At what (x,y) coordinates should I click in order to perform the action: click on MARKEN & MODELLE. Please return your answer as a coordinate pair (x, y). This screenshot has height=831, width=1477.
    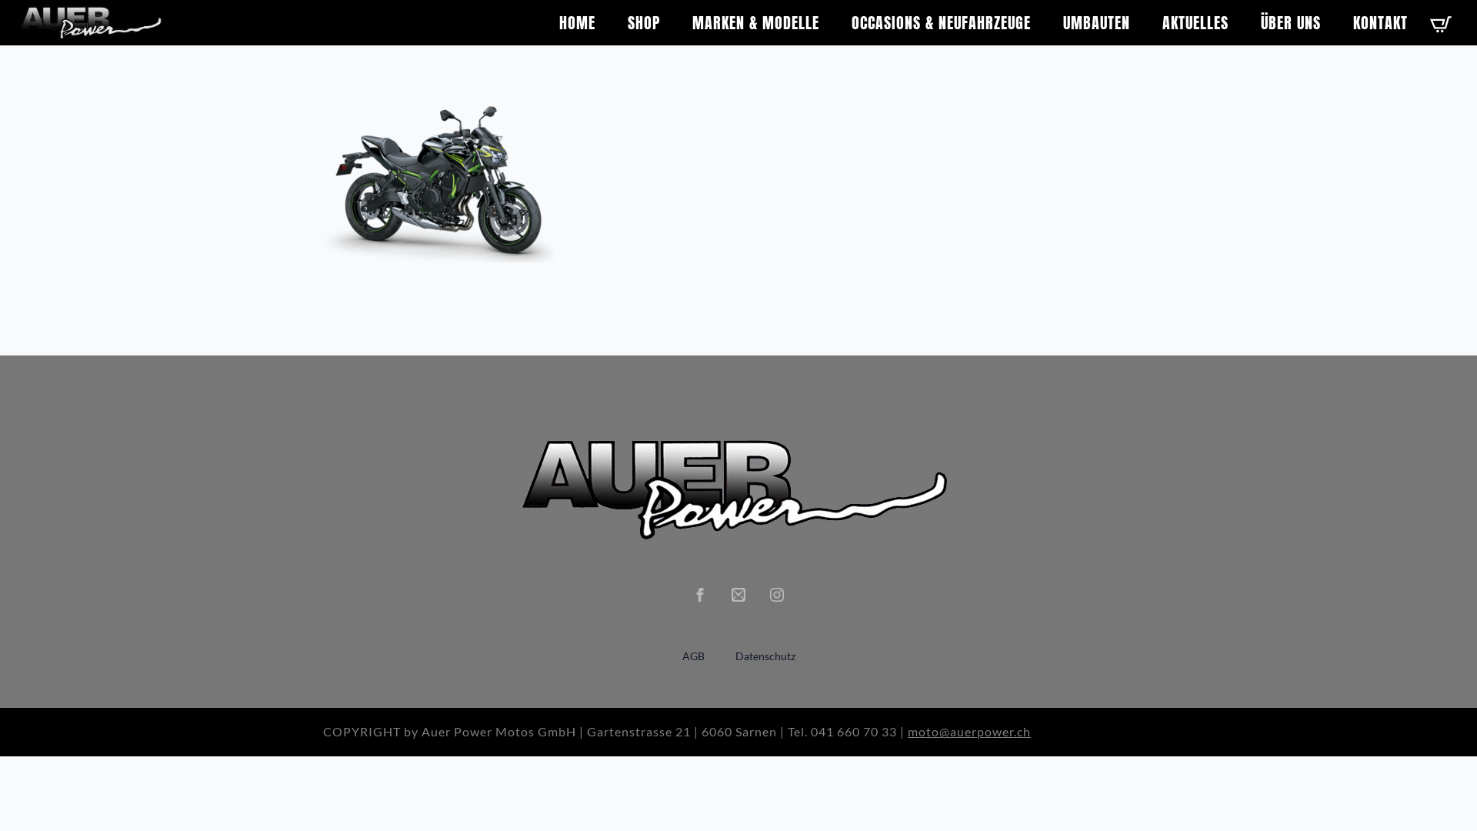
    Looking at the image, I should click on (755, 18).